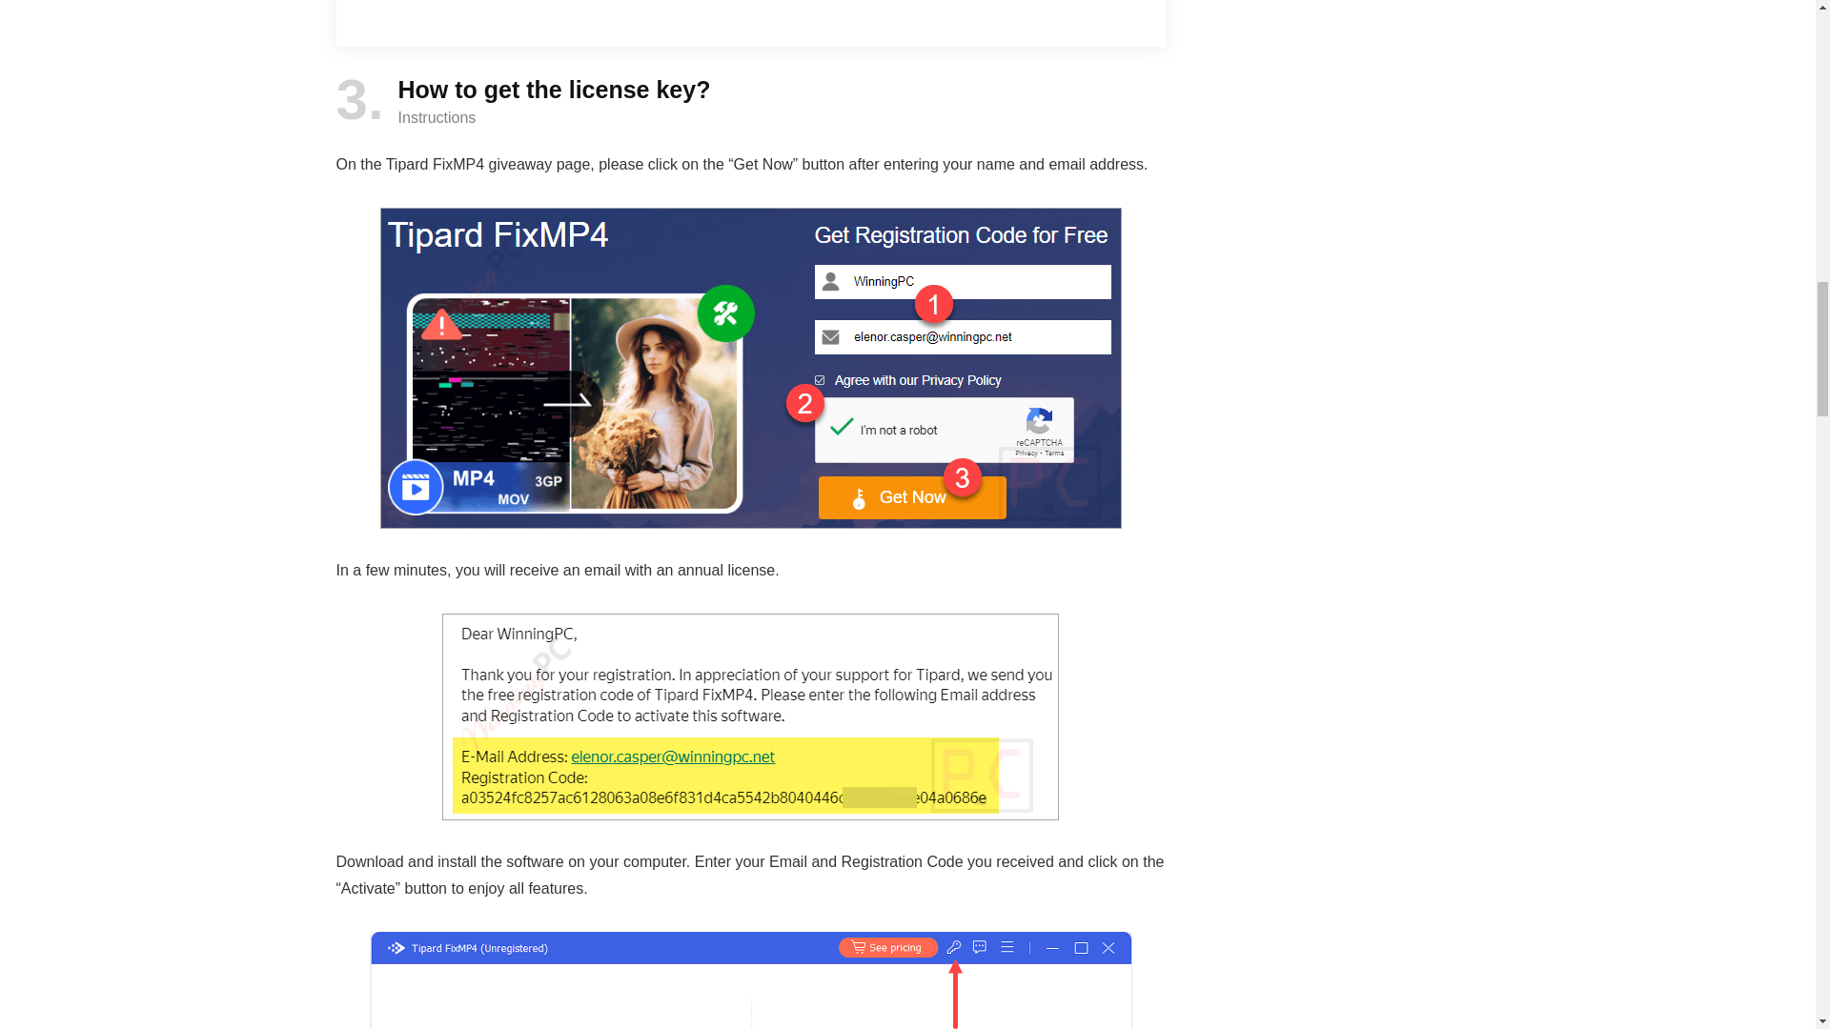 This screenshot has width=1830, height=1029. What do you see at coordinates (751, 980) in the screenshot?
I see `Regsiter Tipard` at bounding box center [751, 980].